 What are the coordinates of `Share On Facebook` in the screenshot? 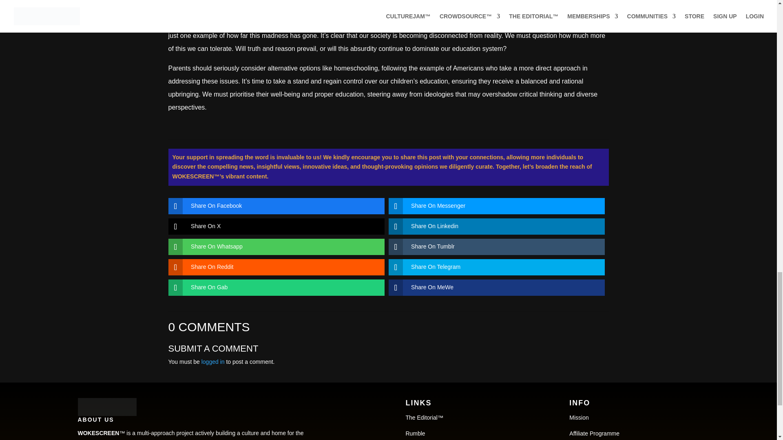 It's located at (270, 206).